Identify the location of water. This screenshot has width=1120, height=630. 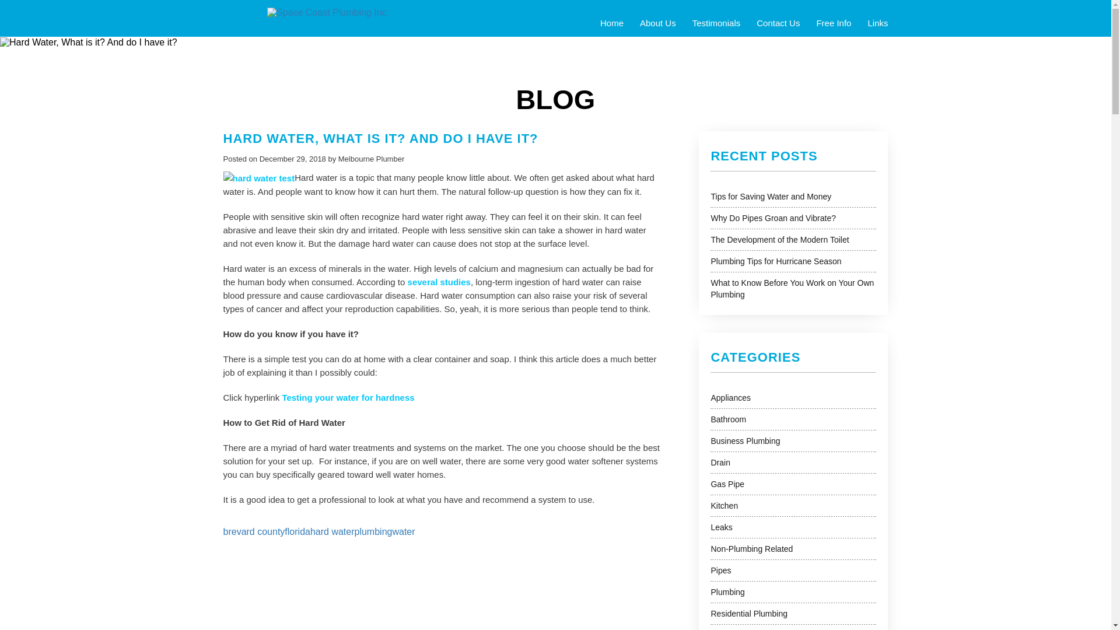
(403, 531).